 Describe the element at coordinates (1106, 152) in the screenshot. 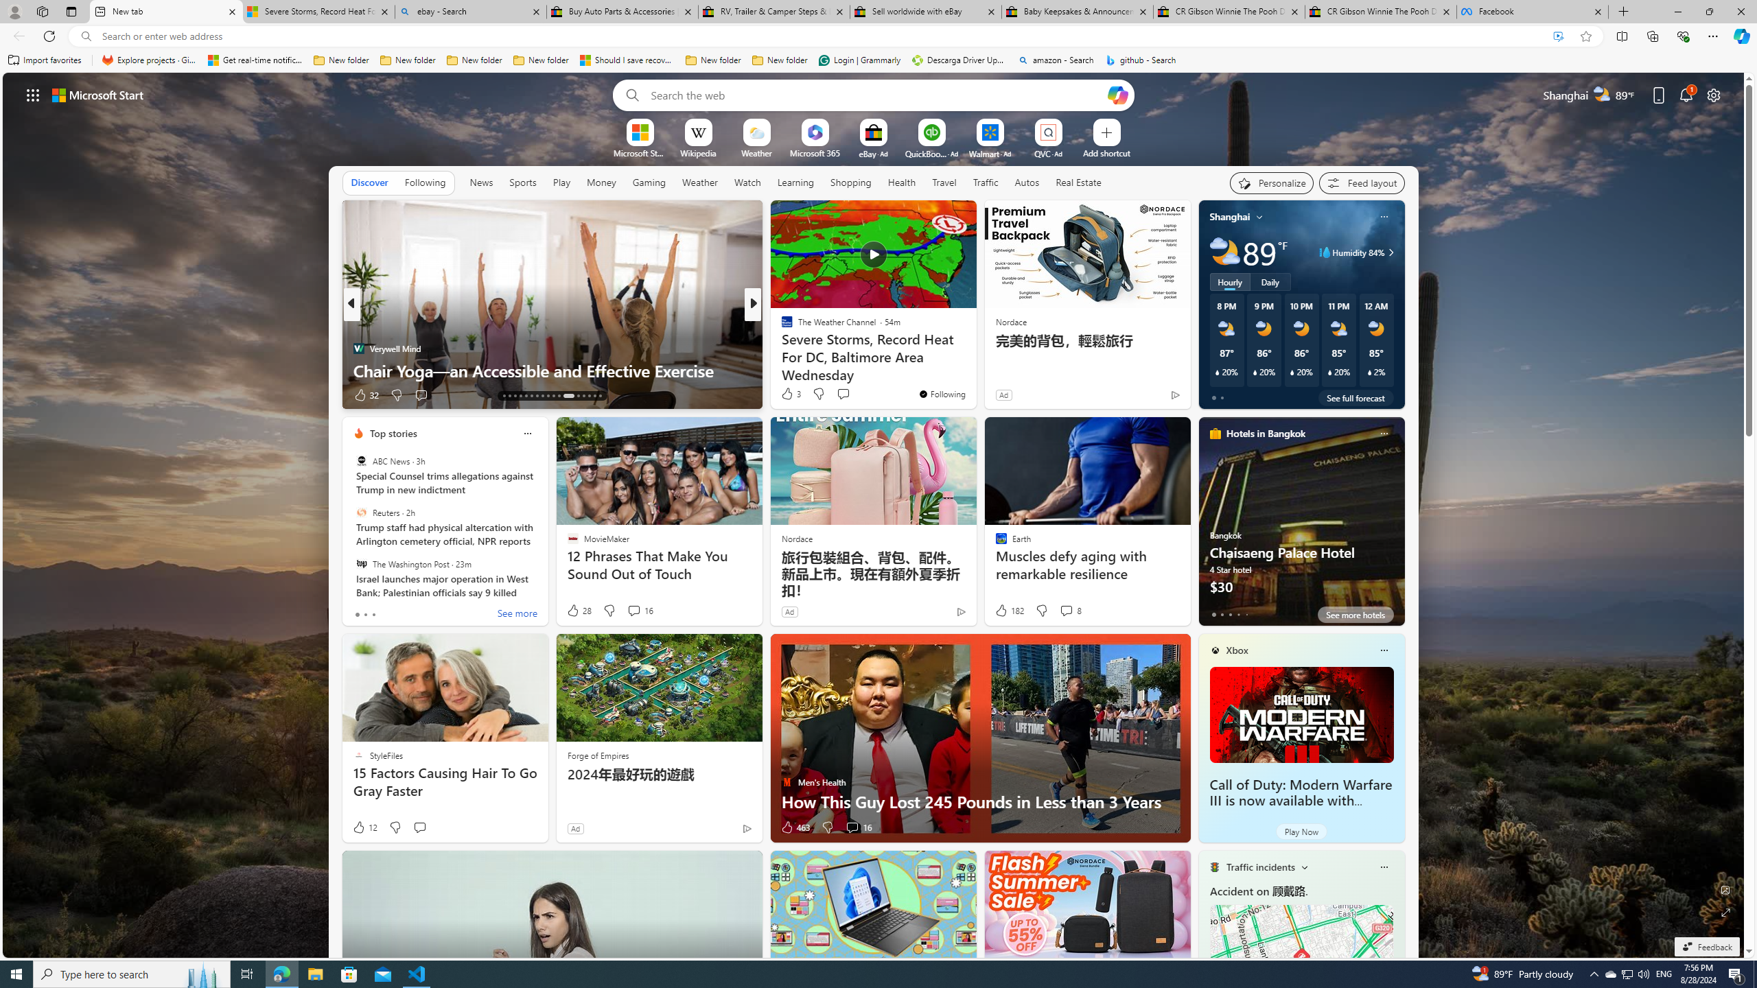

I see `Add a site` at that location.